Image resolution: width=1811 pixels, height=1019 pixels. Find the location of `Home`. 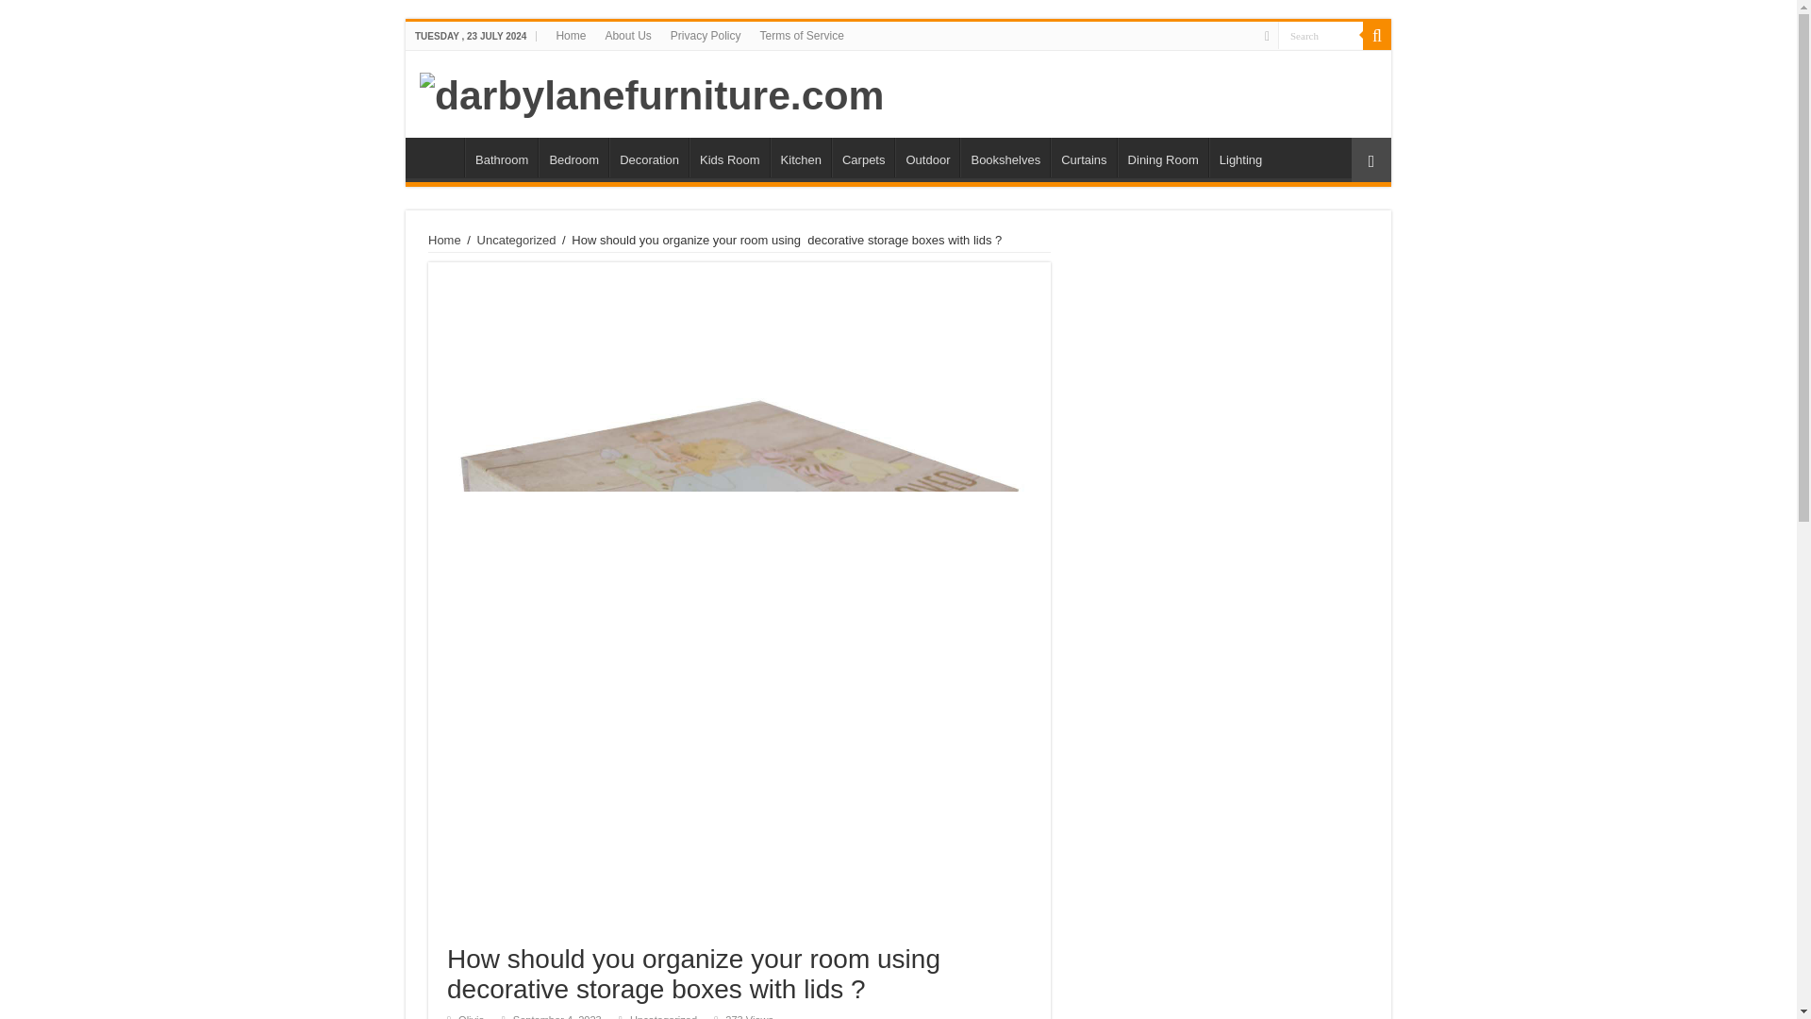

Home is located at coordinates (444, 240).